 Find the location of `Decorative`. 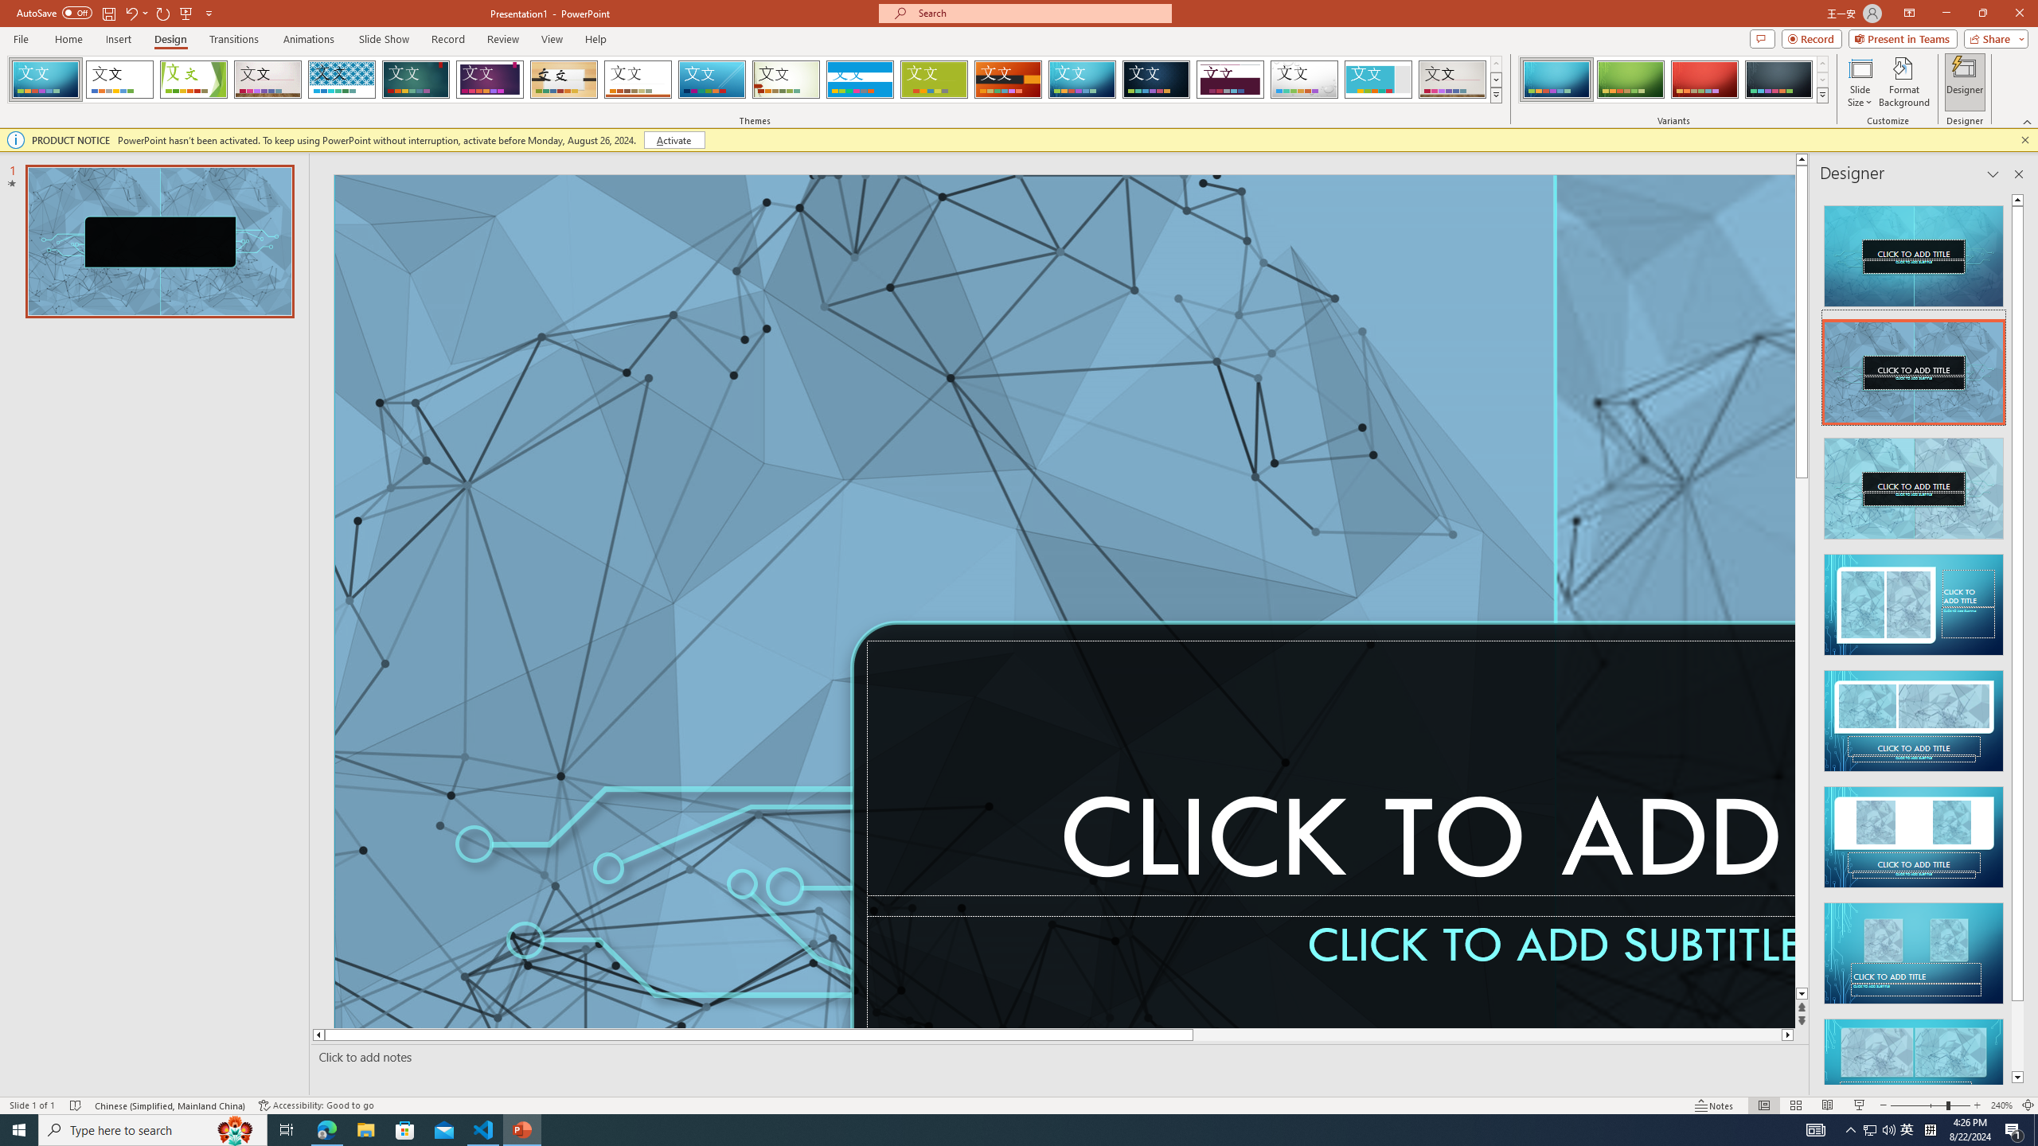

Decorative is located at coordinates (832, 893).